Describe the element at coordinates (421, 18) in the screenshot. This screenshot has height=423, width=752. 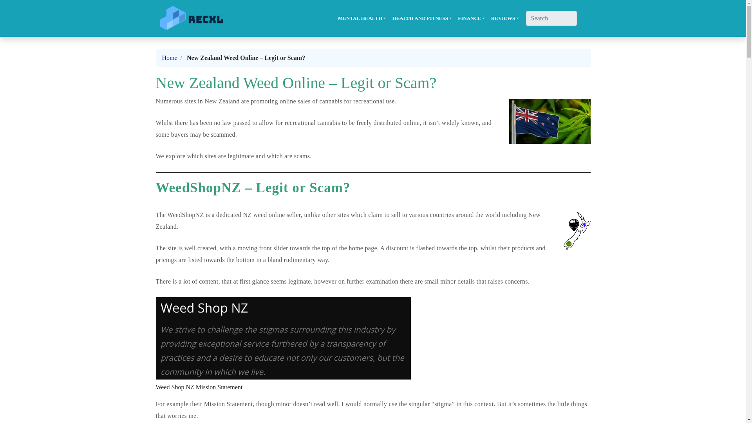
I see `Health and Fitness` at that location.